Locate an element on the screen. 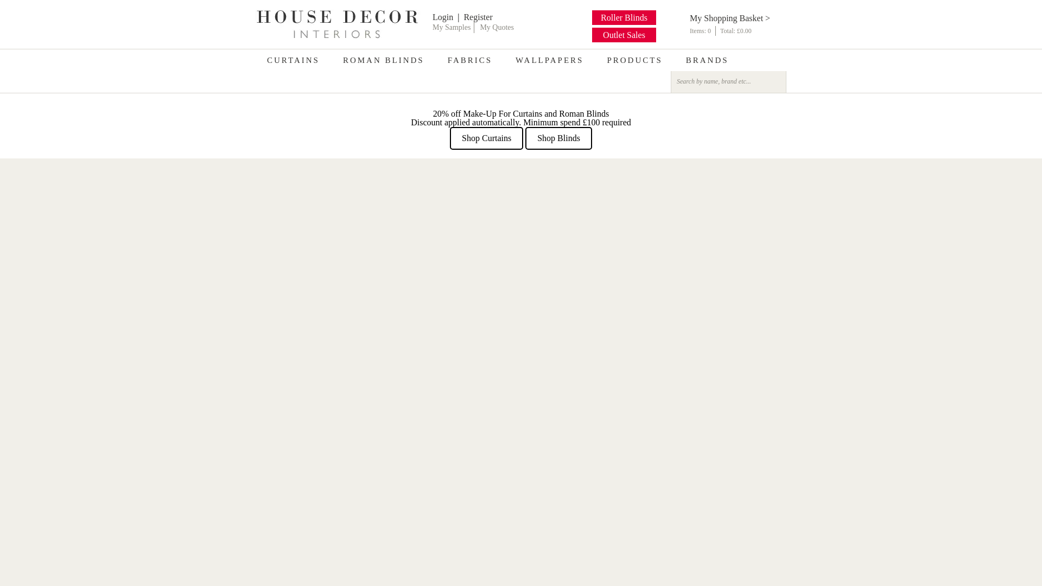  BRANDS is located at coordinates (707, 60).